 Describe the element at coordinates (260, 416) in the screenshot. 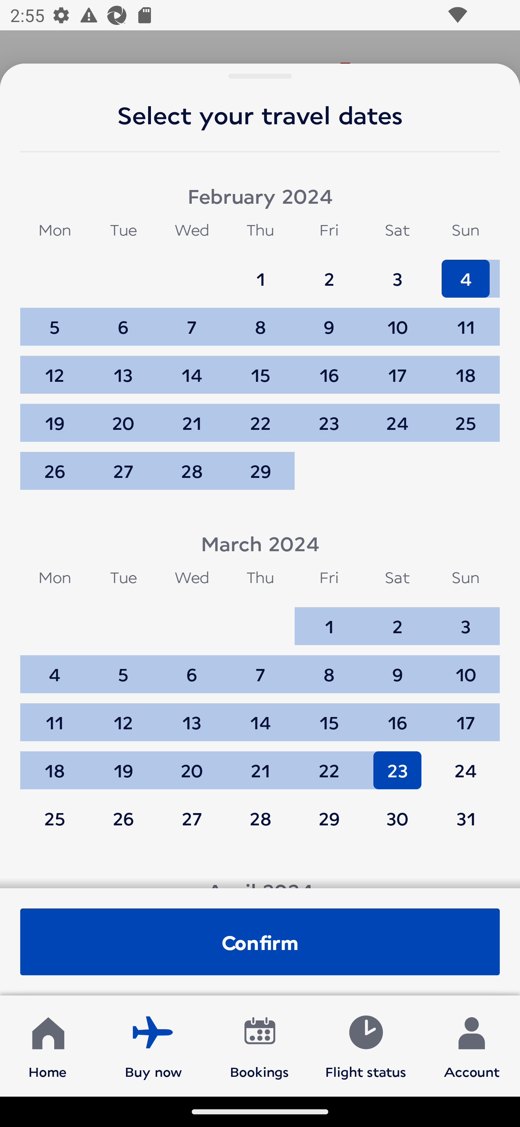

I see `22` at that location.